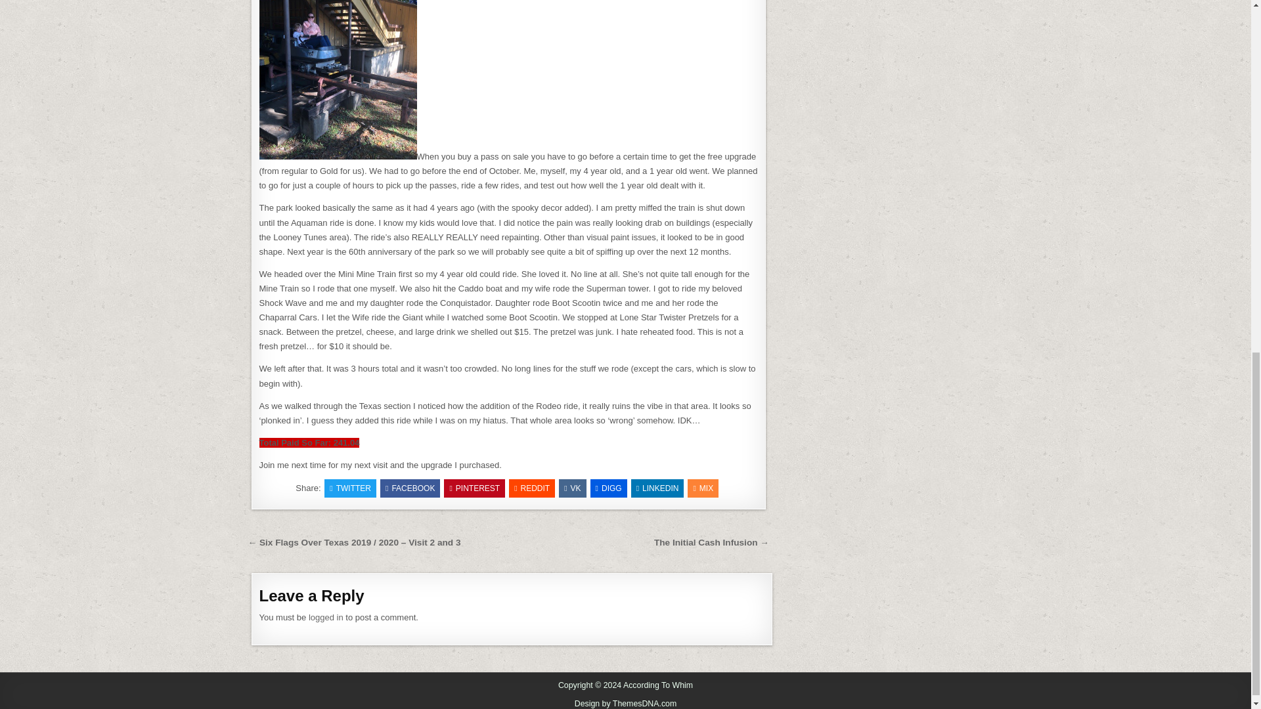  I want to click on Share this on Pinterest, so click(474, 488).